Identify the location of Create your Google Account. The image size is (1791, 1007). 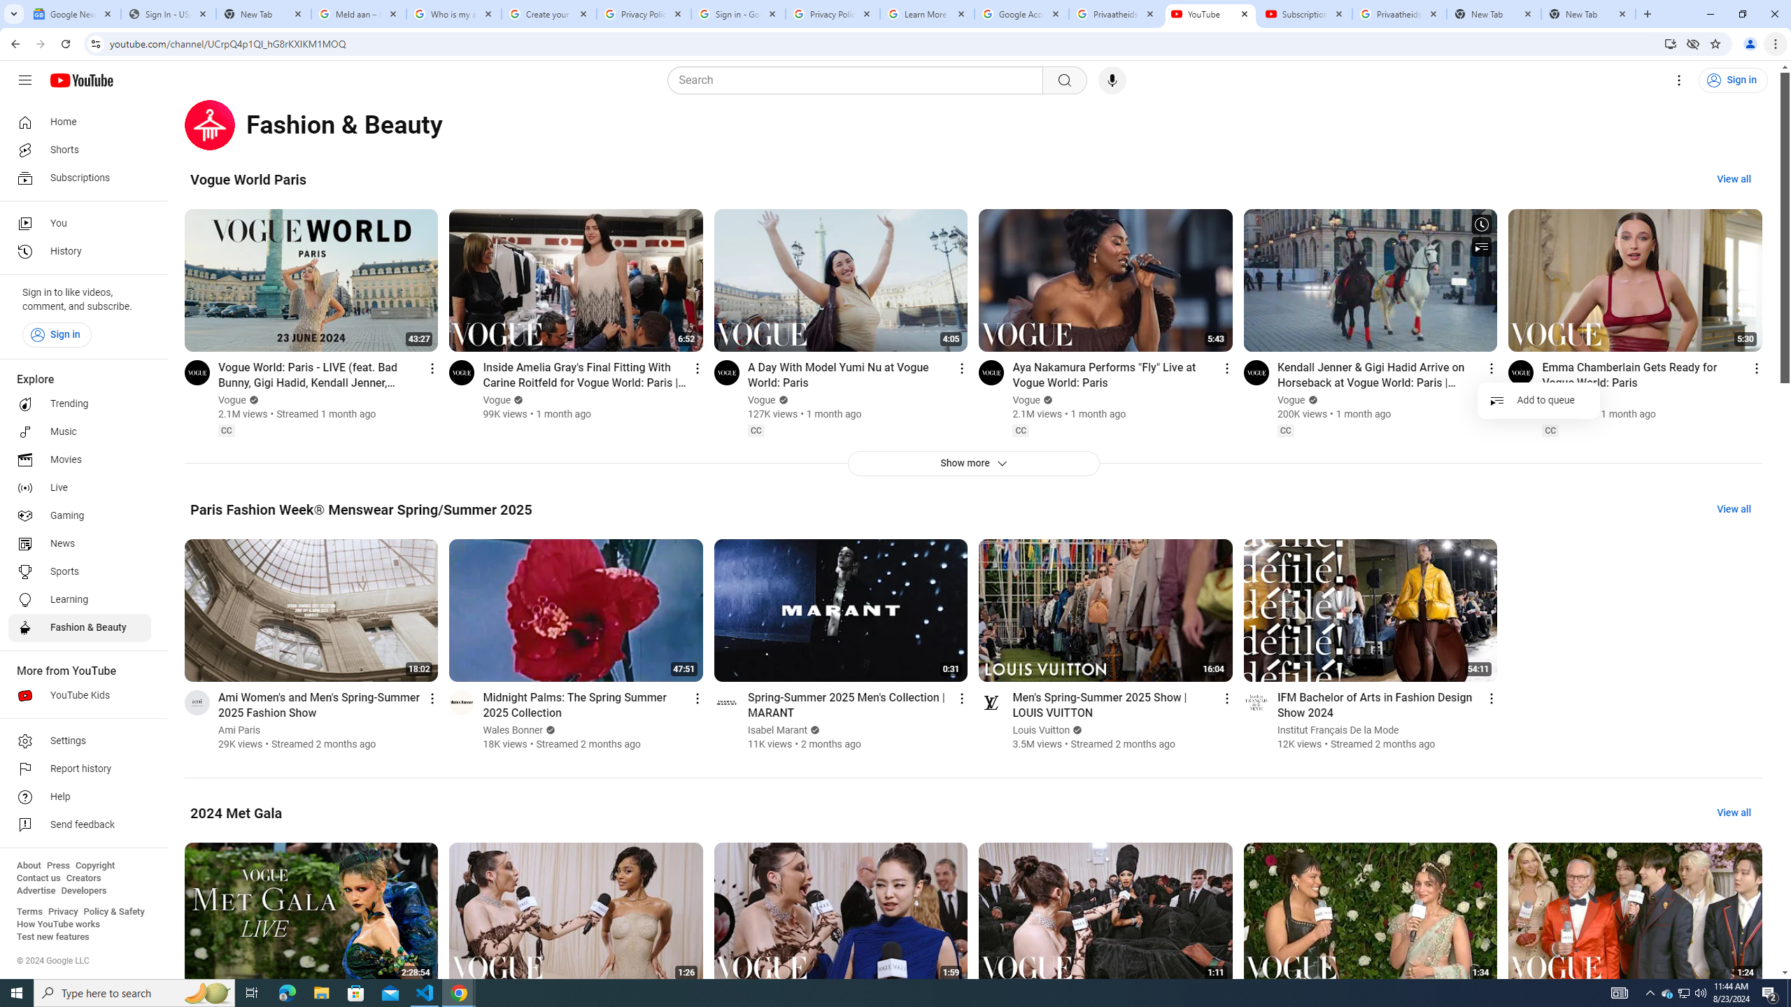
(550, 14).